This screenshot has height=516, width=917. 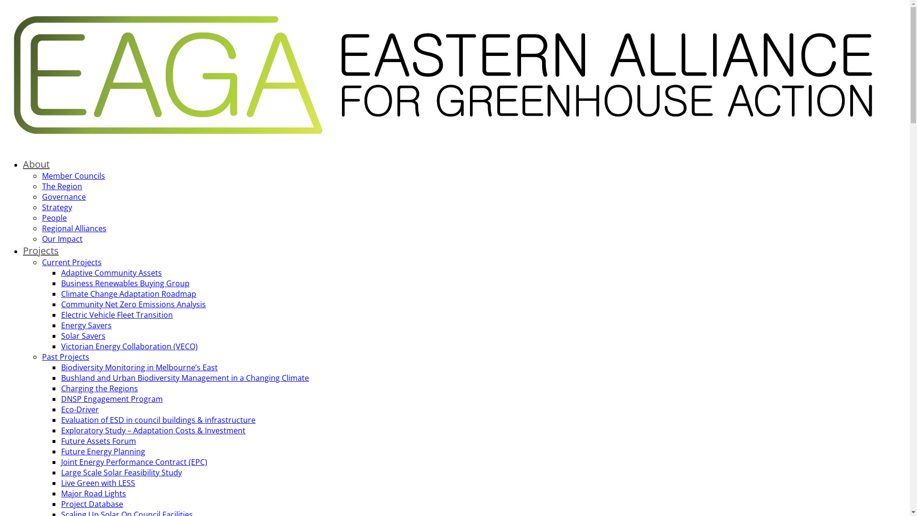 What do you see at coordinates (129, 346) in the screenshot?
I see `Victorian Energy Collaboration (VECO)` at bounding box center [129, 346].